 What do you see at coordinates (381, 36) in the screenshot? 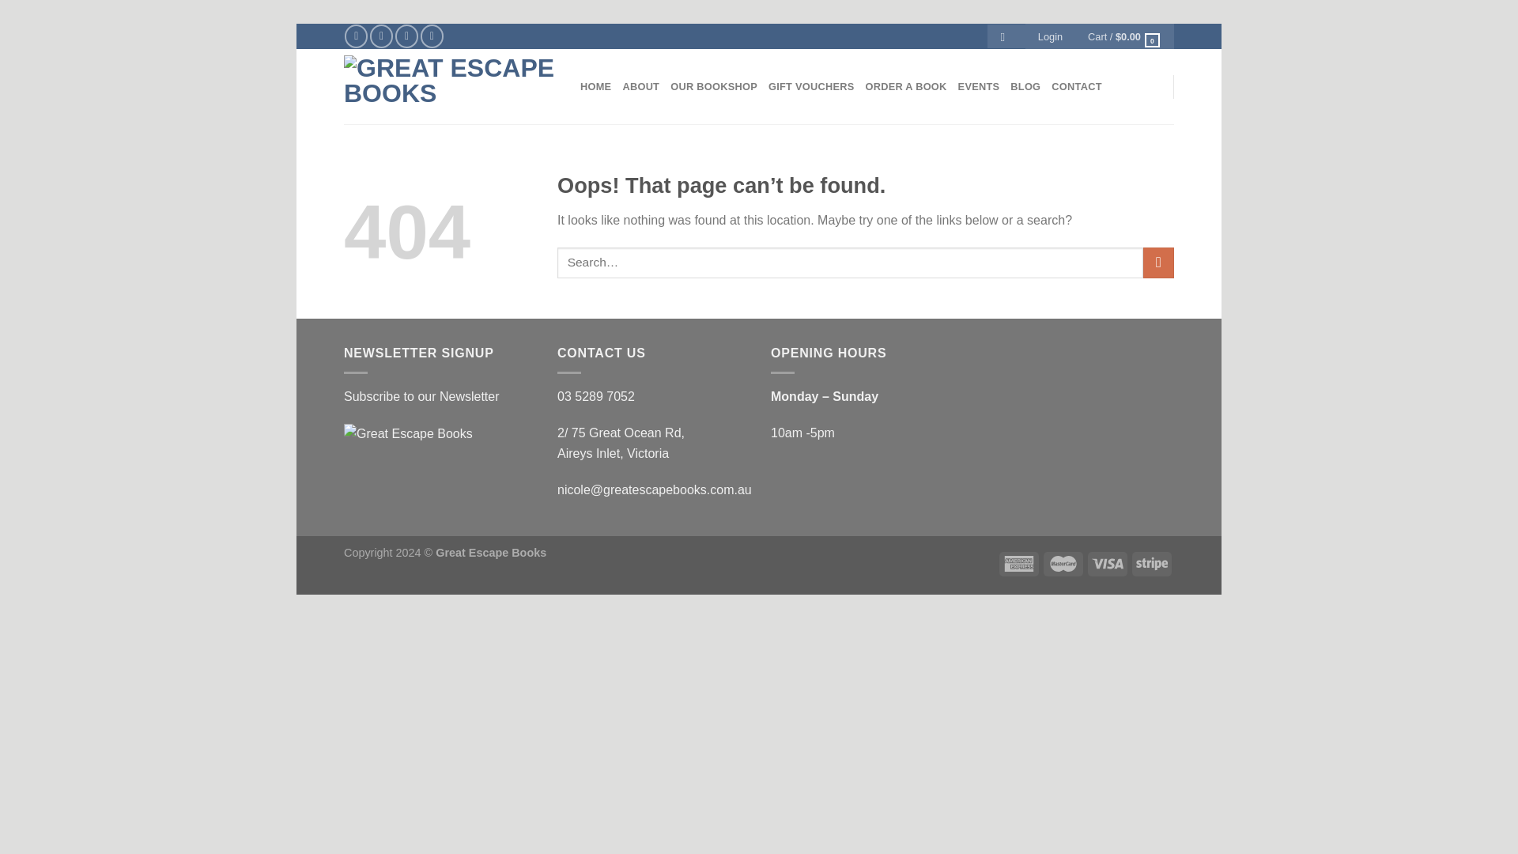
I see `Follow on Instagram` at bounding box center [381, 36].